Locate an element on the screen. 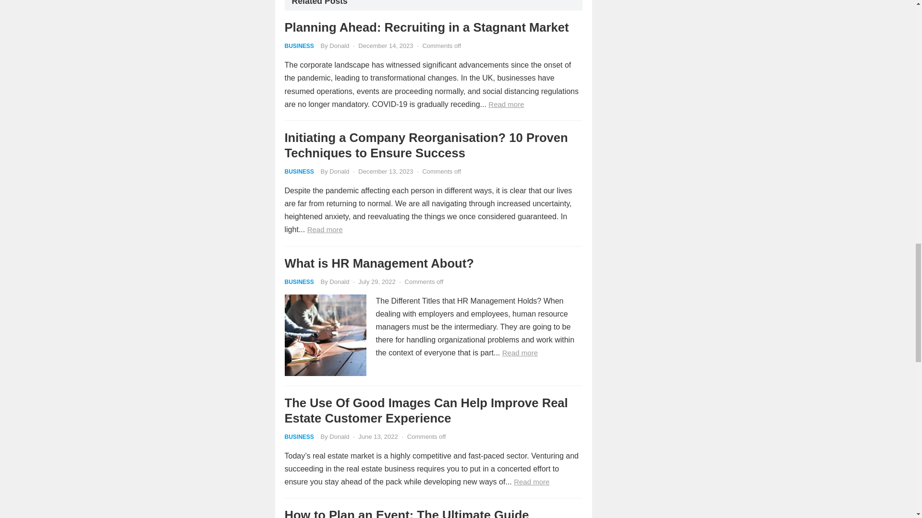 This screenshot has width=922, height=518. Posts by Donald is located at coordinates (339, 171).